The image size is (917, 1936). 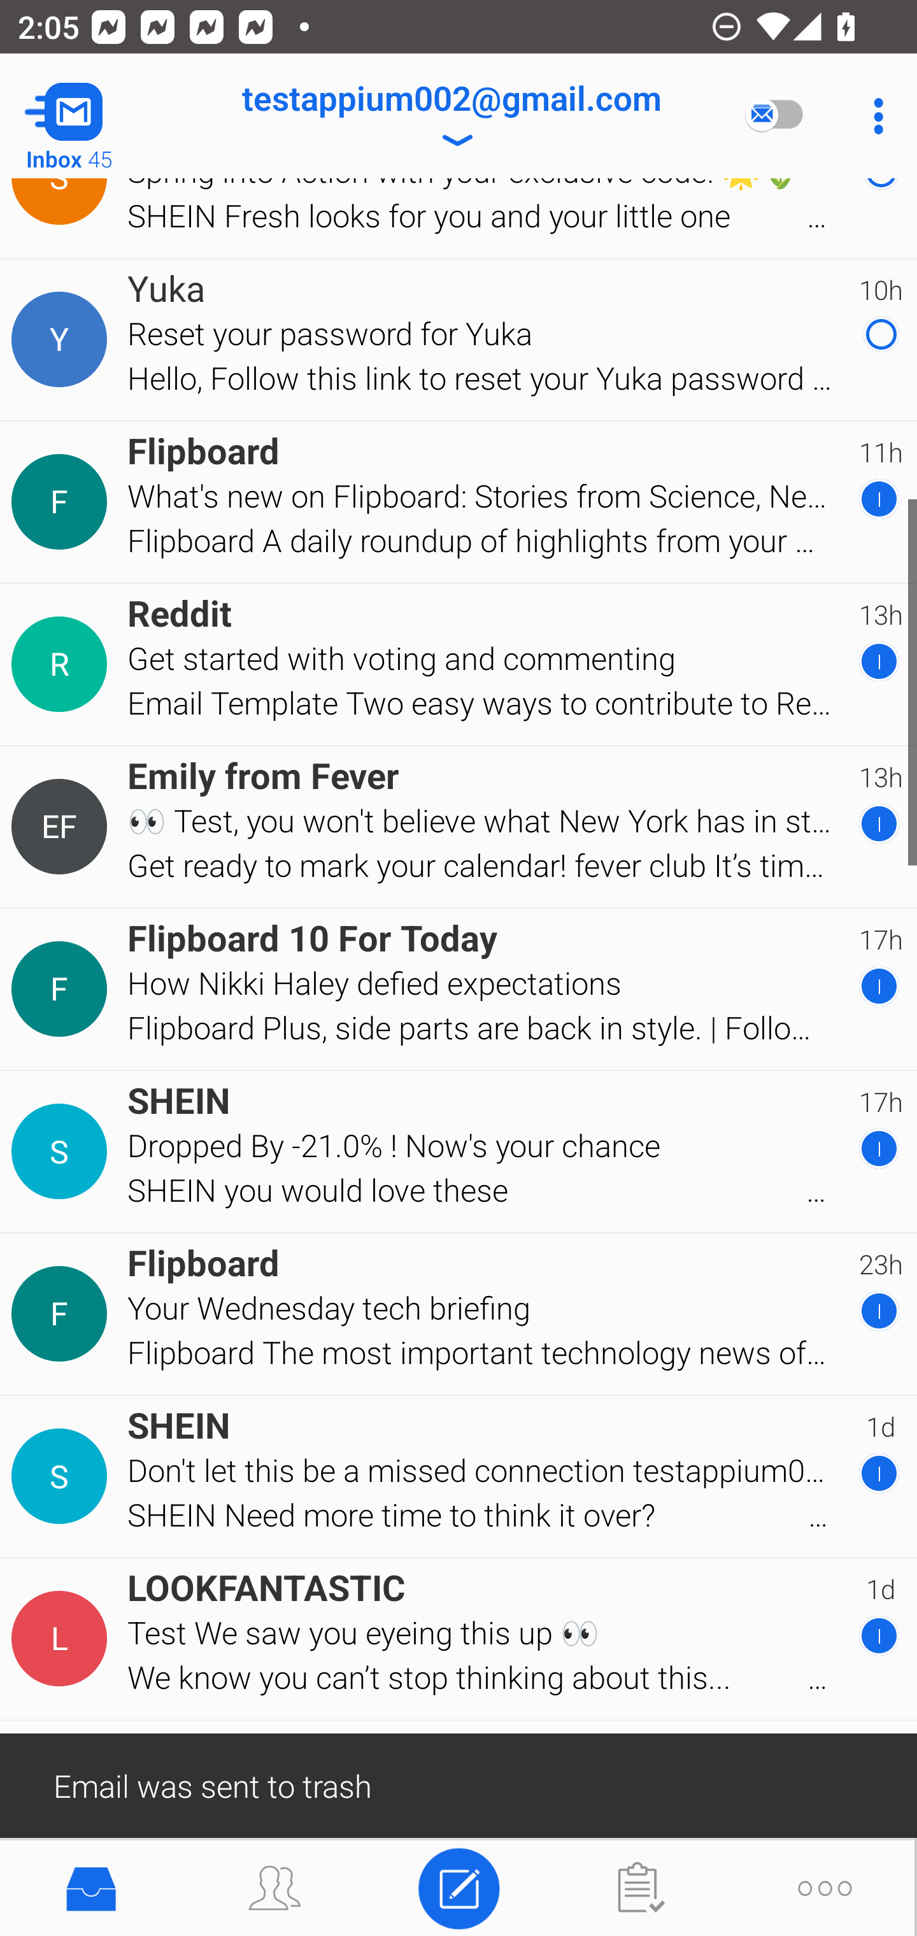 I want to click on Contact Details, so click(x=62, y=989).